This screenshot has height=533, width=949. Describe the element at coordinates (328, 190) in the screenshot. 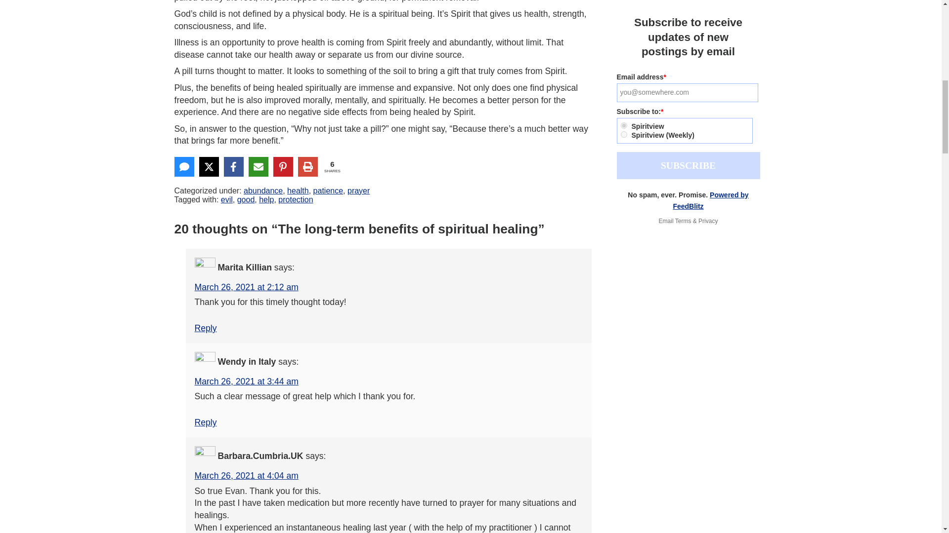

I see `patience` at that location.